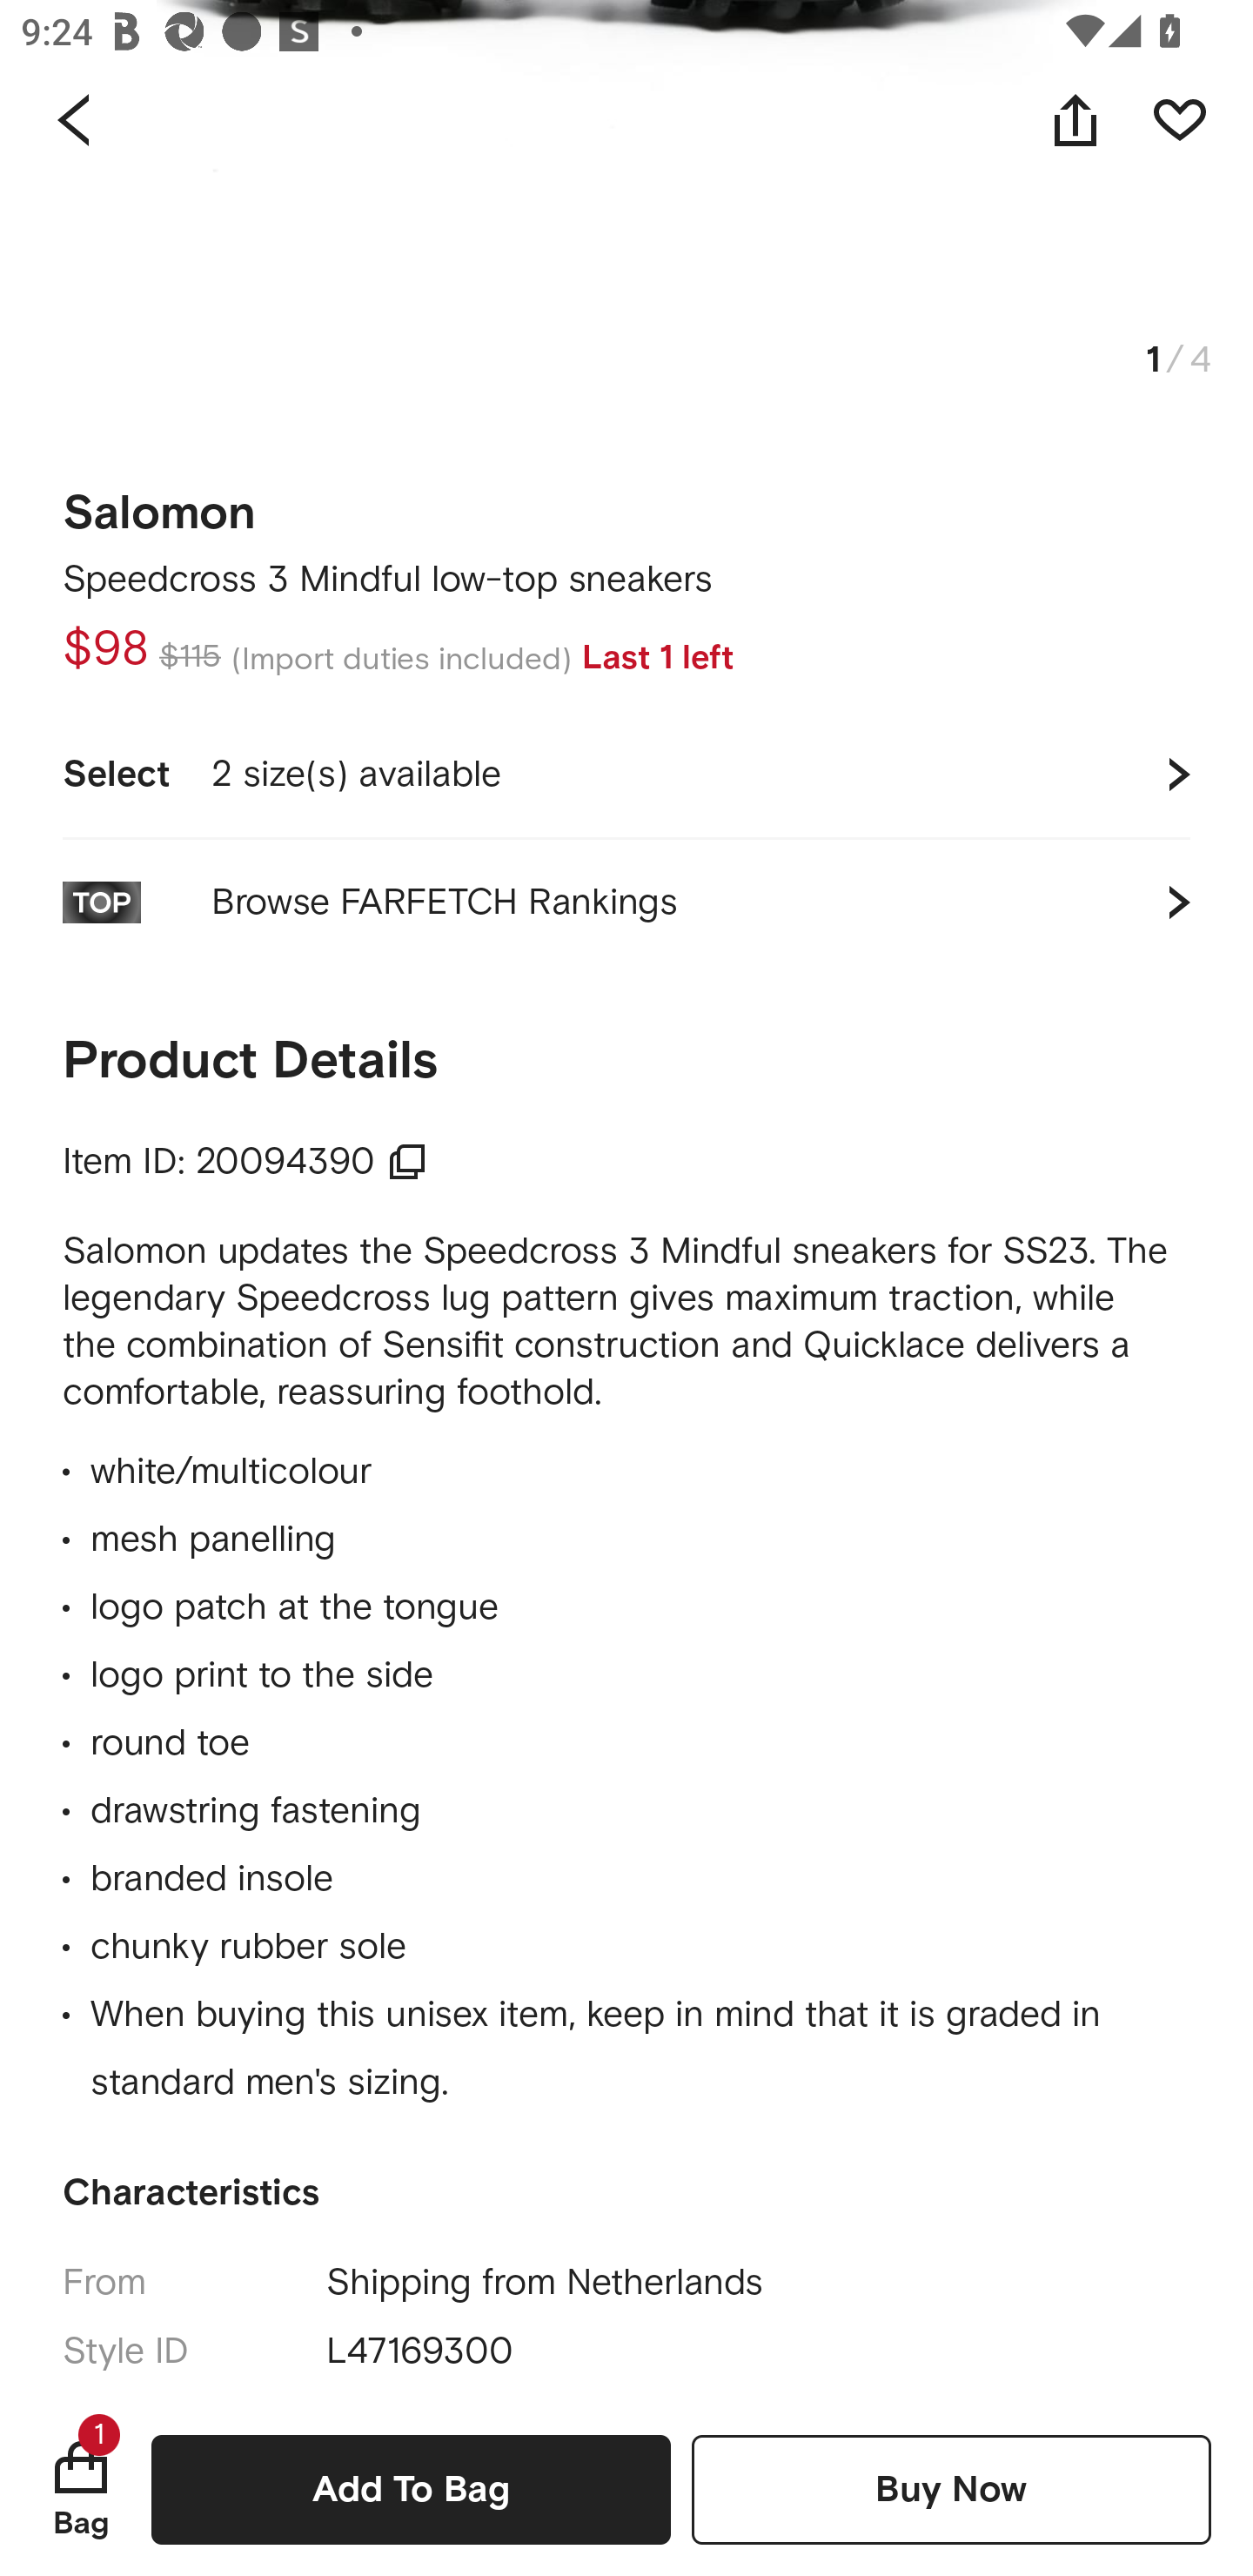 The height and width of the screenshot is (2576, 1253). Describe the element at coordinates (160, 503) in the screenshot. I see `Salomon` at that location.